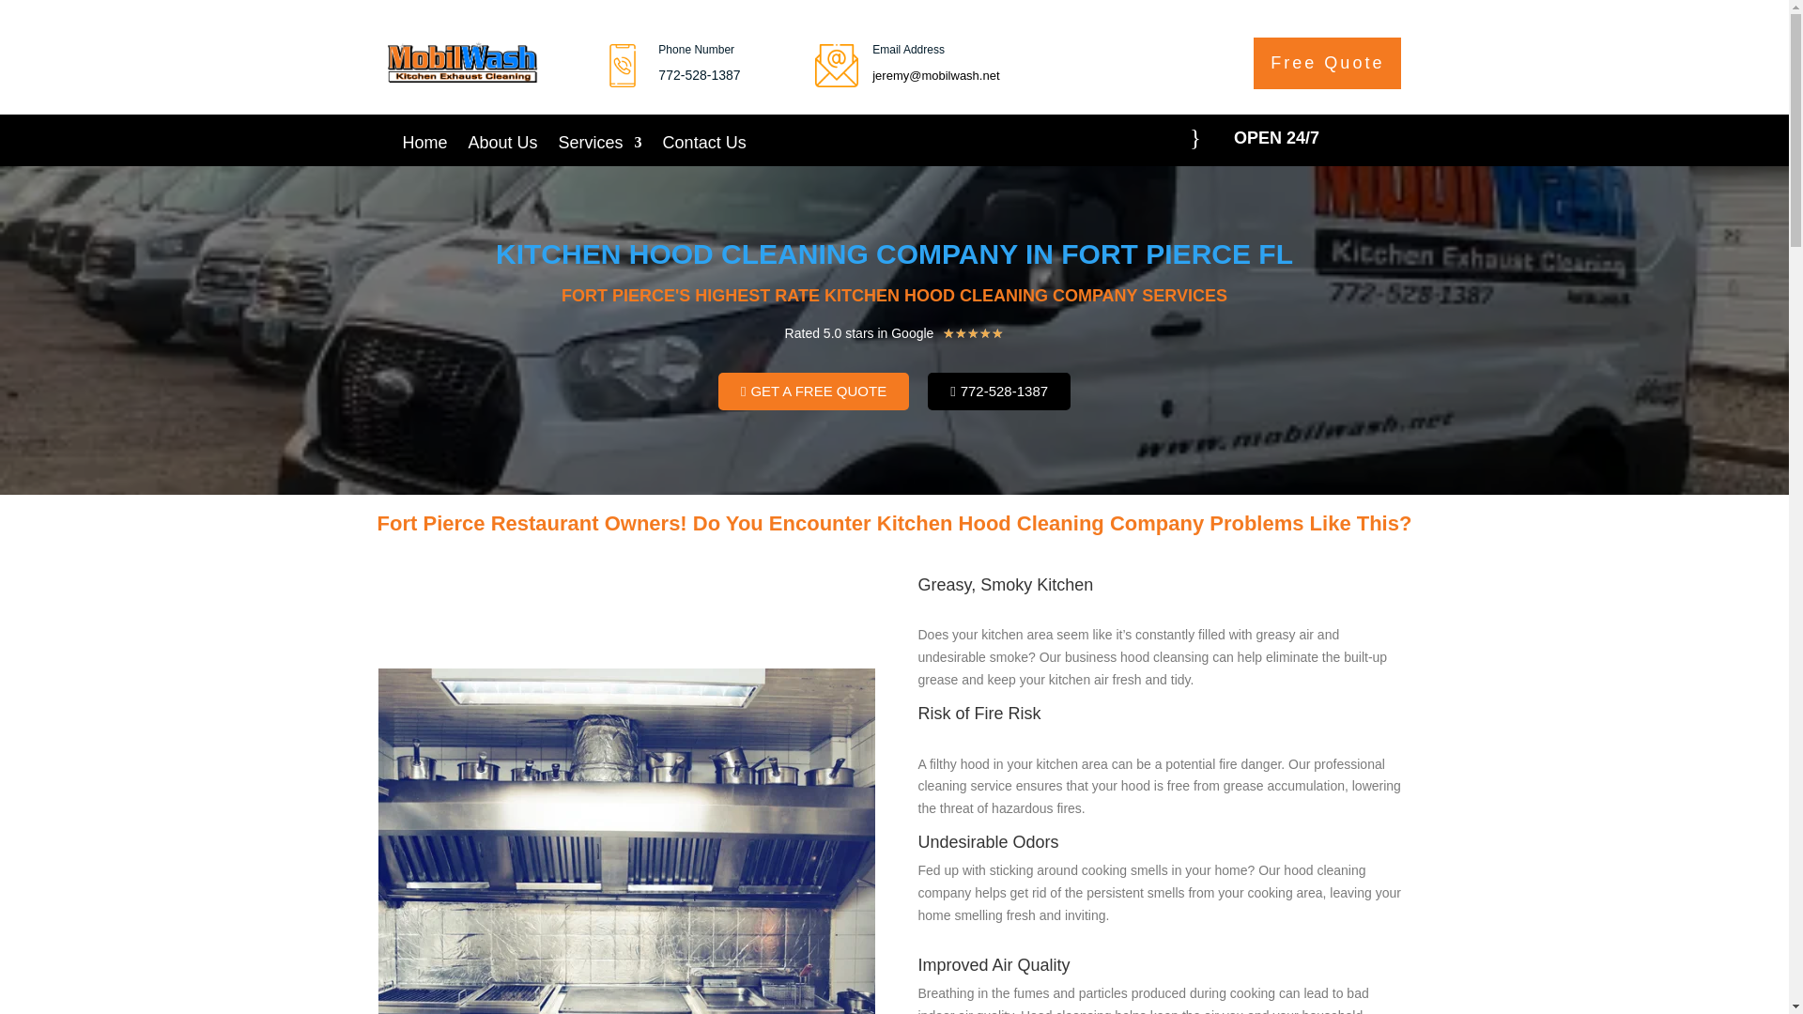 The width and height of the screenshot is (1803, 1014). What do you see at coordinates (503, 146) in the screenshot?
I see `About Us` at bounding box center [503, 146].